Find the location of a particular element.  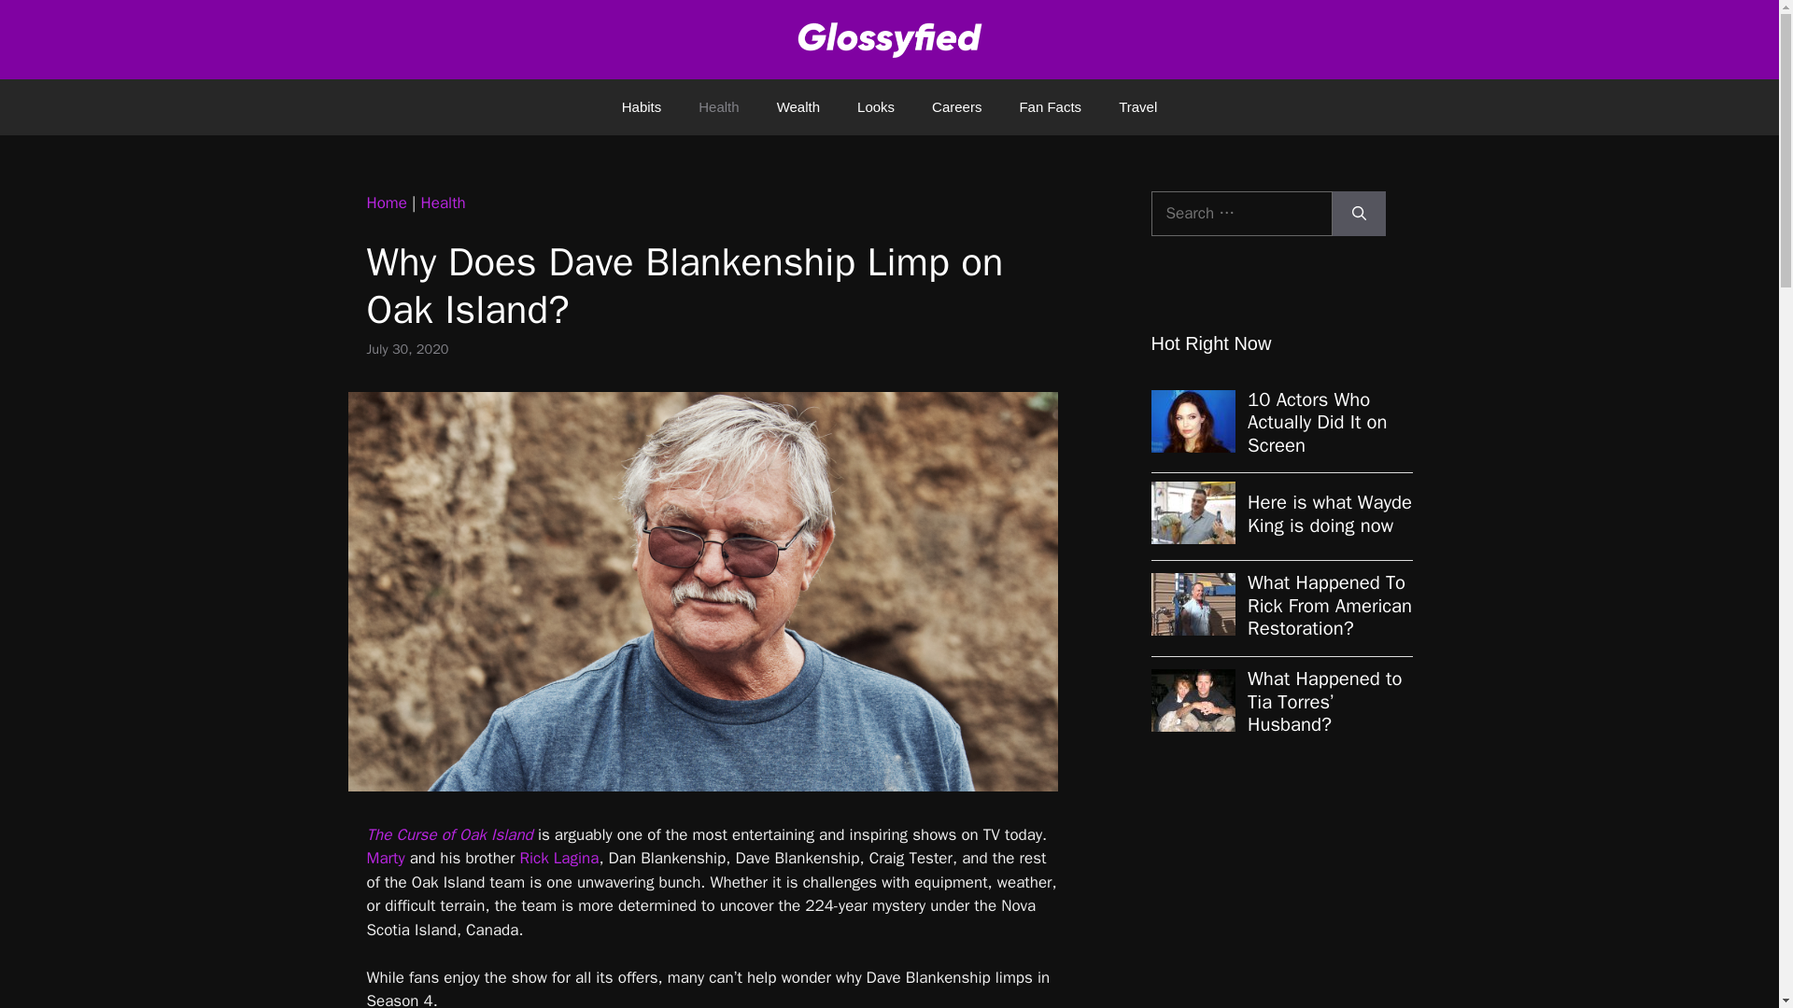

The Curse of Oak Island is located at coordinates (448, 834).